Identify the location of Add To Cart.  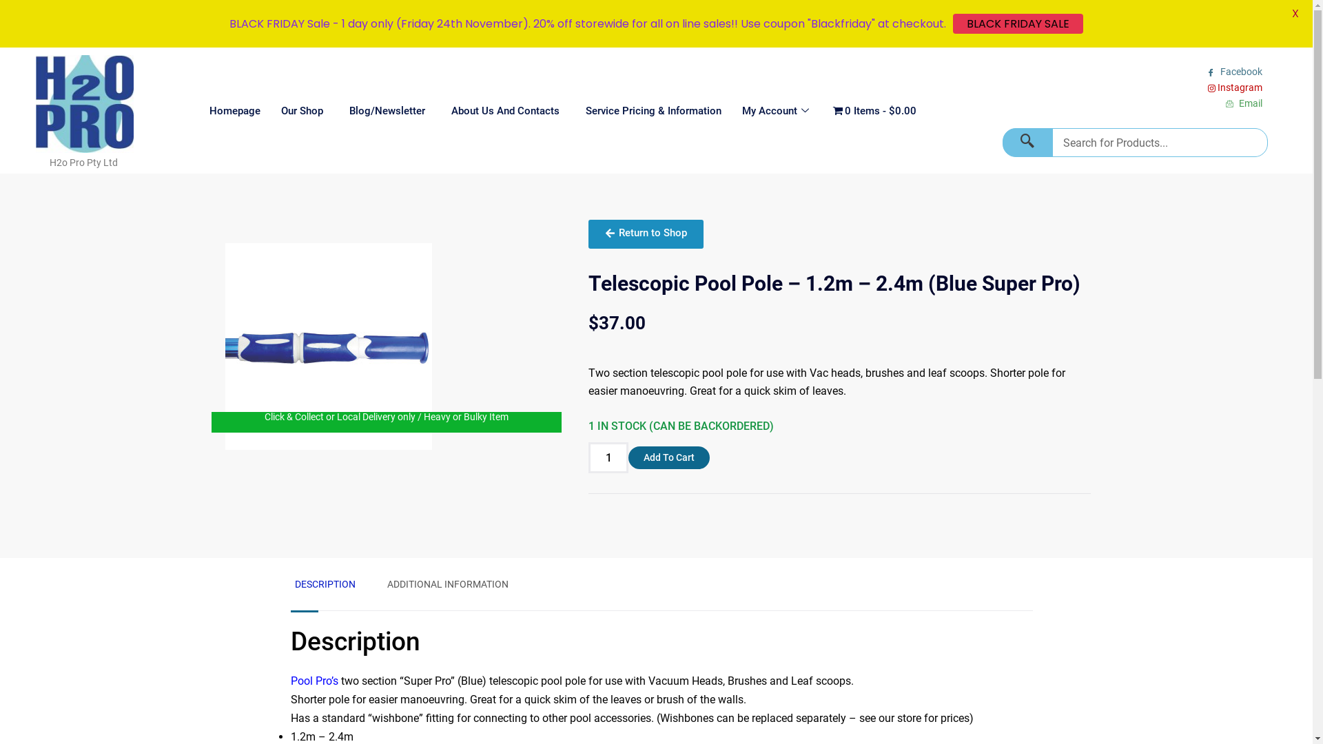
(669, 457).